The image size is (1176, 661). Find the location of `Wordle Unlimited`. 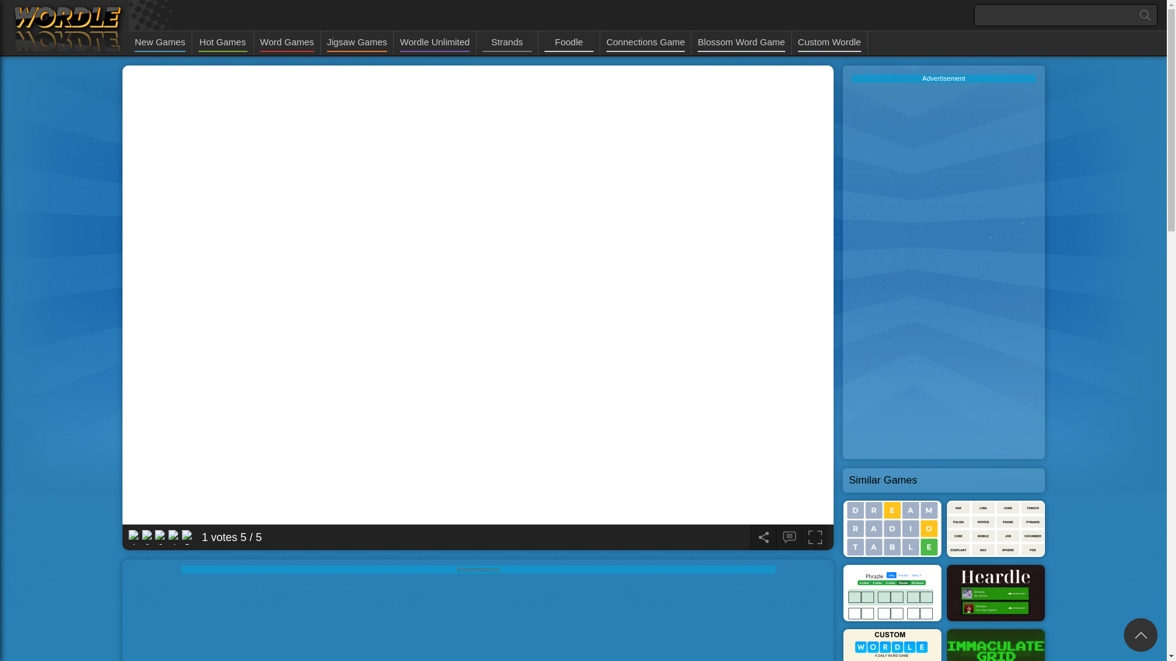

Wordle Unlimited is located at coordinates (434, 43).